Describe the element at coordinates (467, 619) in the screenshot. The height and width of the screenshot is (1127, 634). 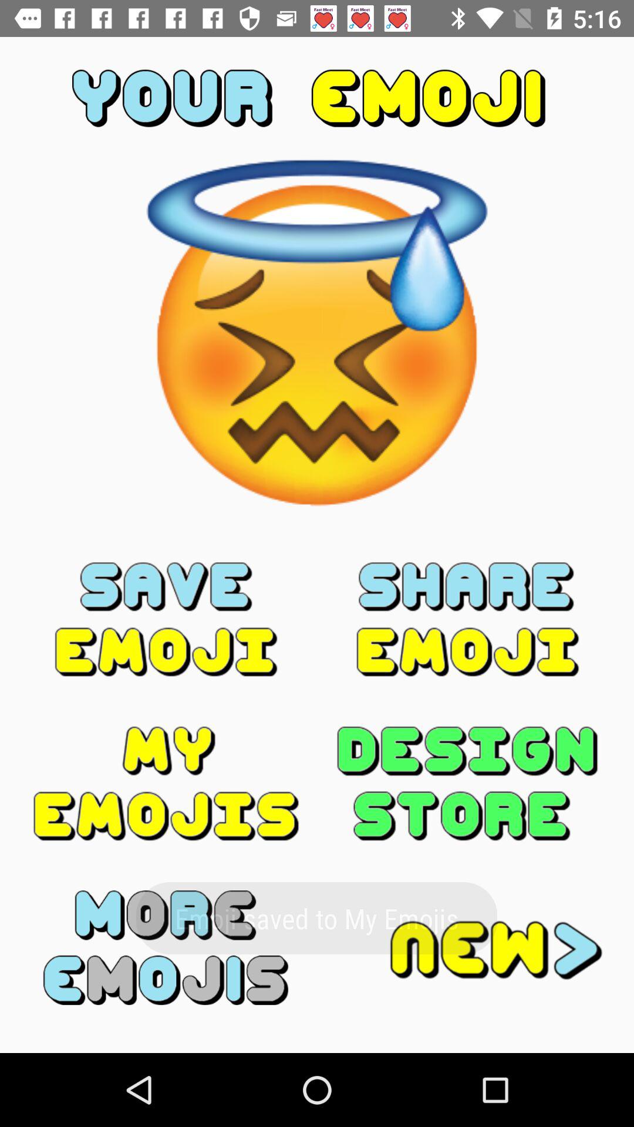
I see `share the emoji` at that location.